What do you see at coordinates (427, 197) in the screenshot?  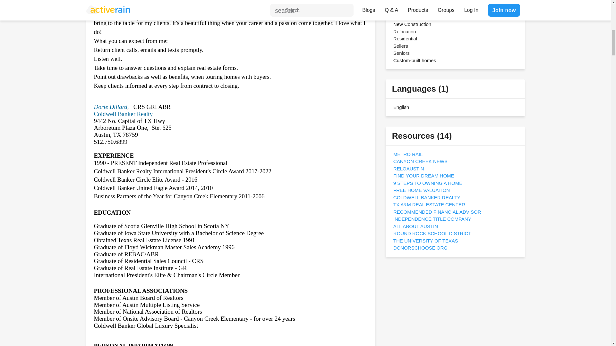 I see `Coldwell Banker Realty` at bounding box center [427, 197].